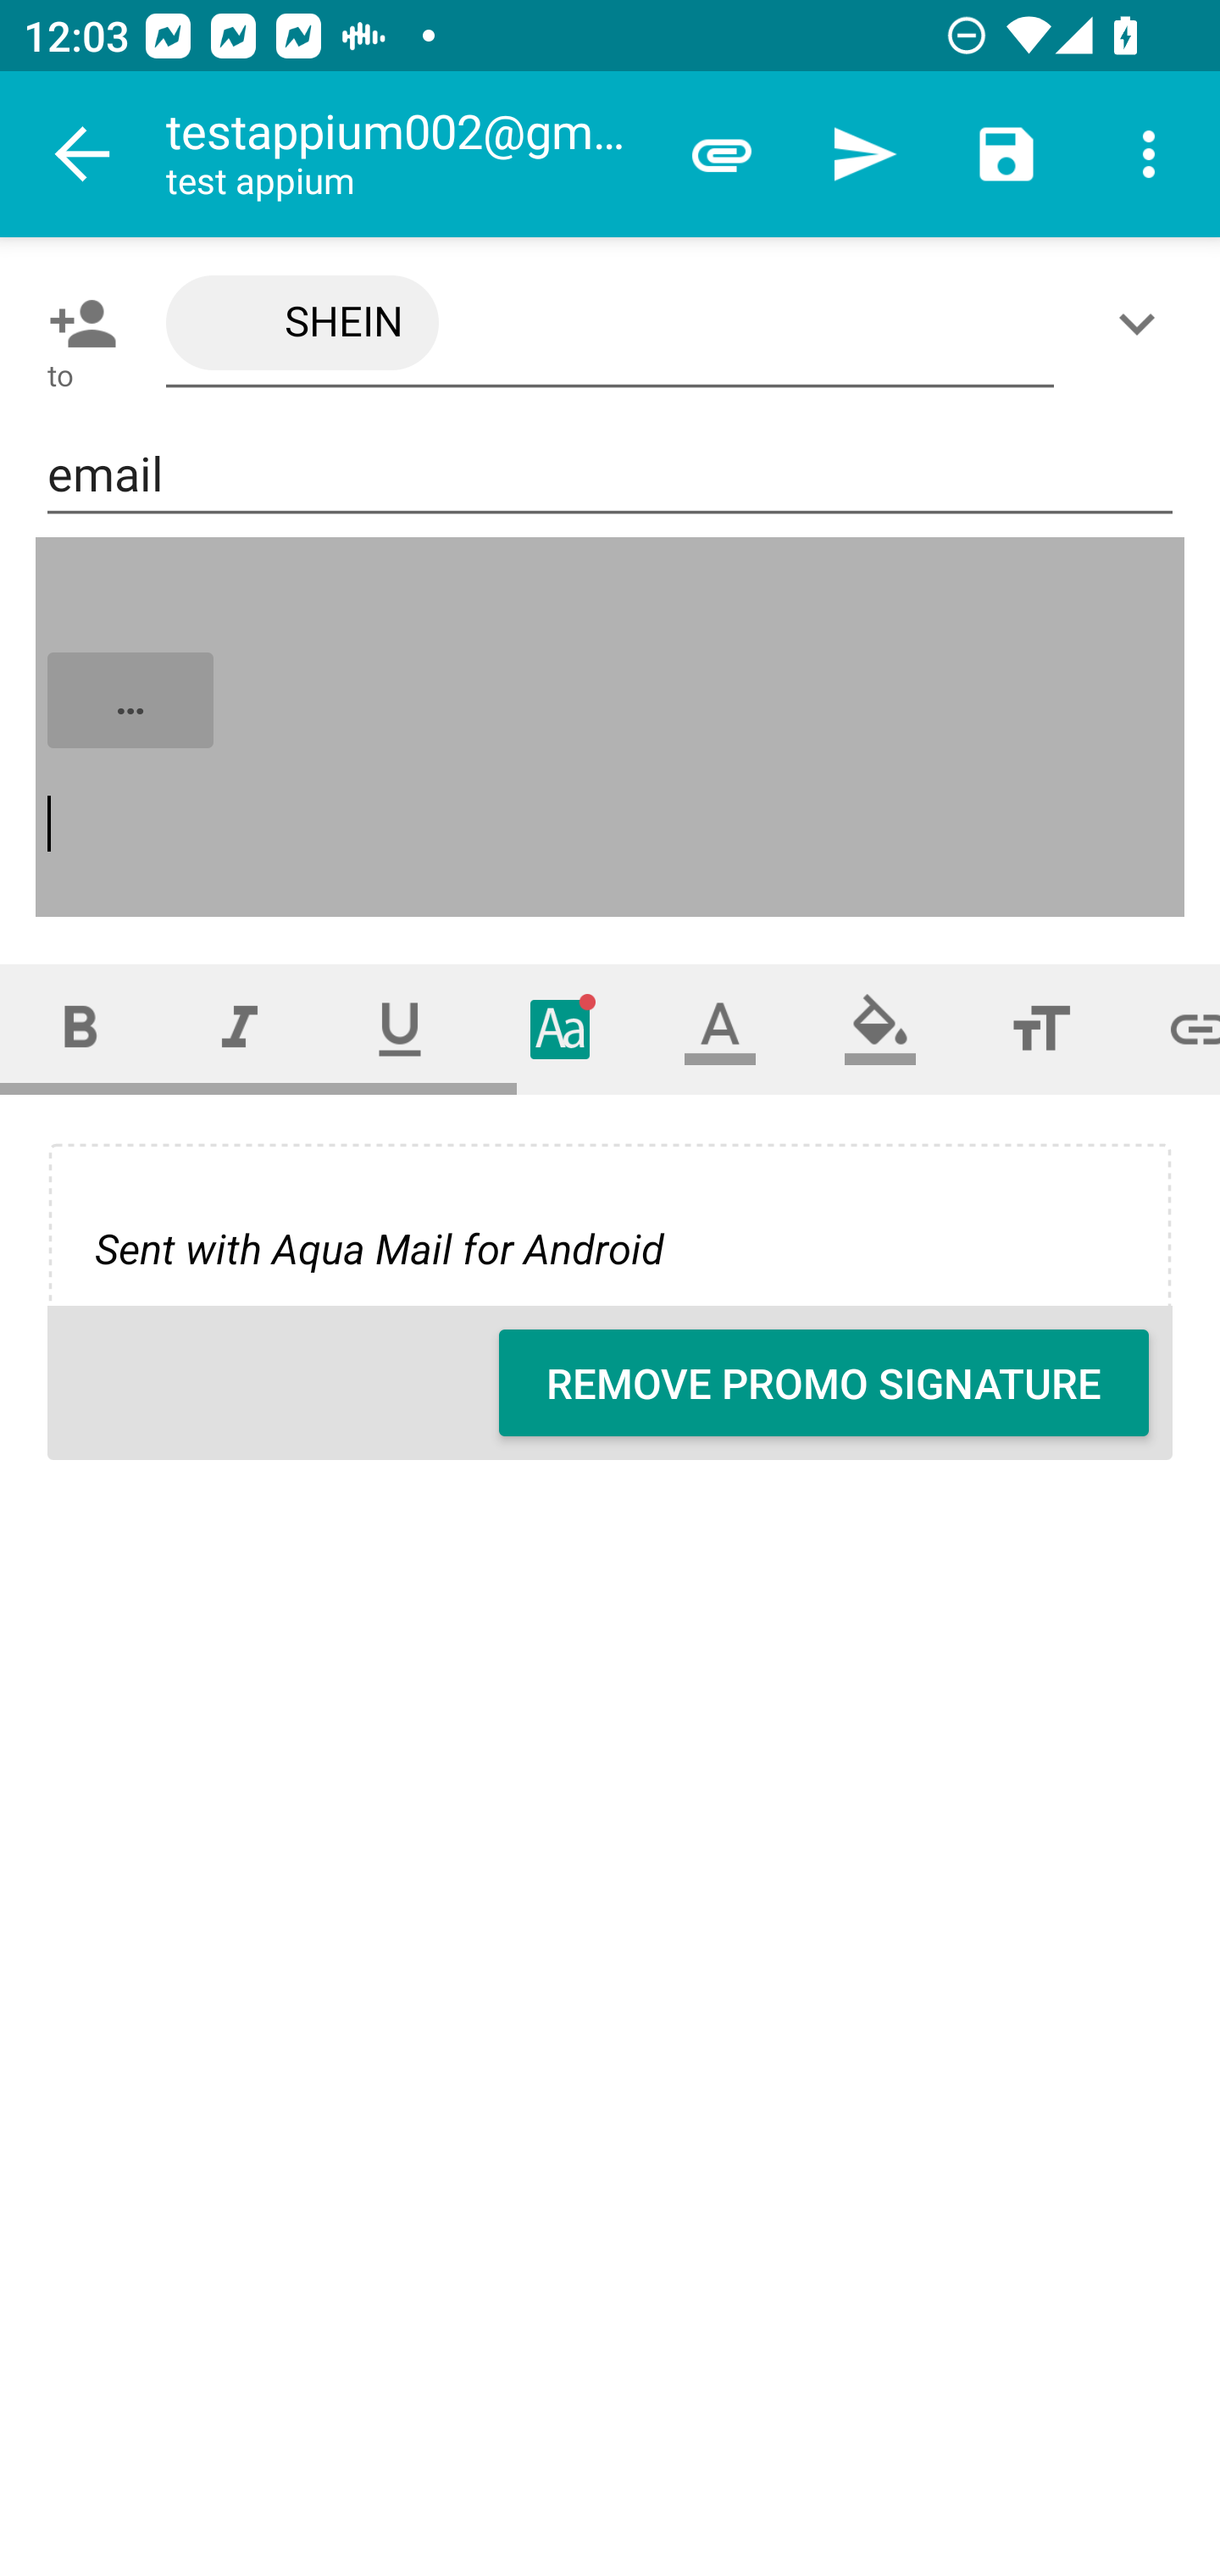 This screenshot has height=2576, width=1220. I want to click on Pick contact: To, so click(76, 323).